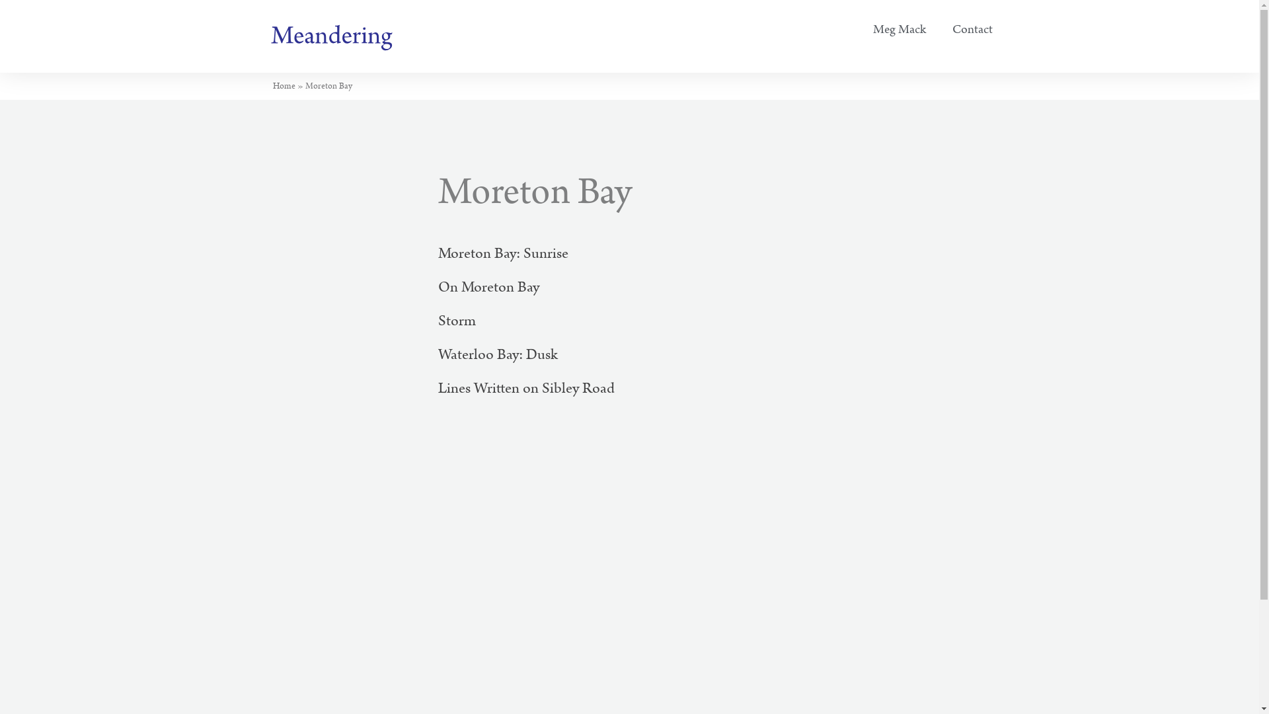  I want to click on On Moreton Bay, so click(488, 287).